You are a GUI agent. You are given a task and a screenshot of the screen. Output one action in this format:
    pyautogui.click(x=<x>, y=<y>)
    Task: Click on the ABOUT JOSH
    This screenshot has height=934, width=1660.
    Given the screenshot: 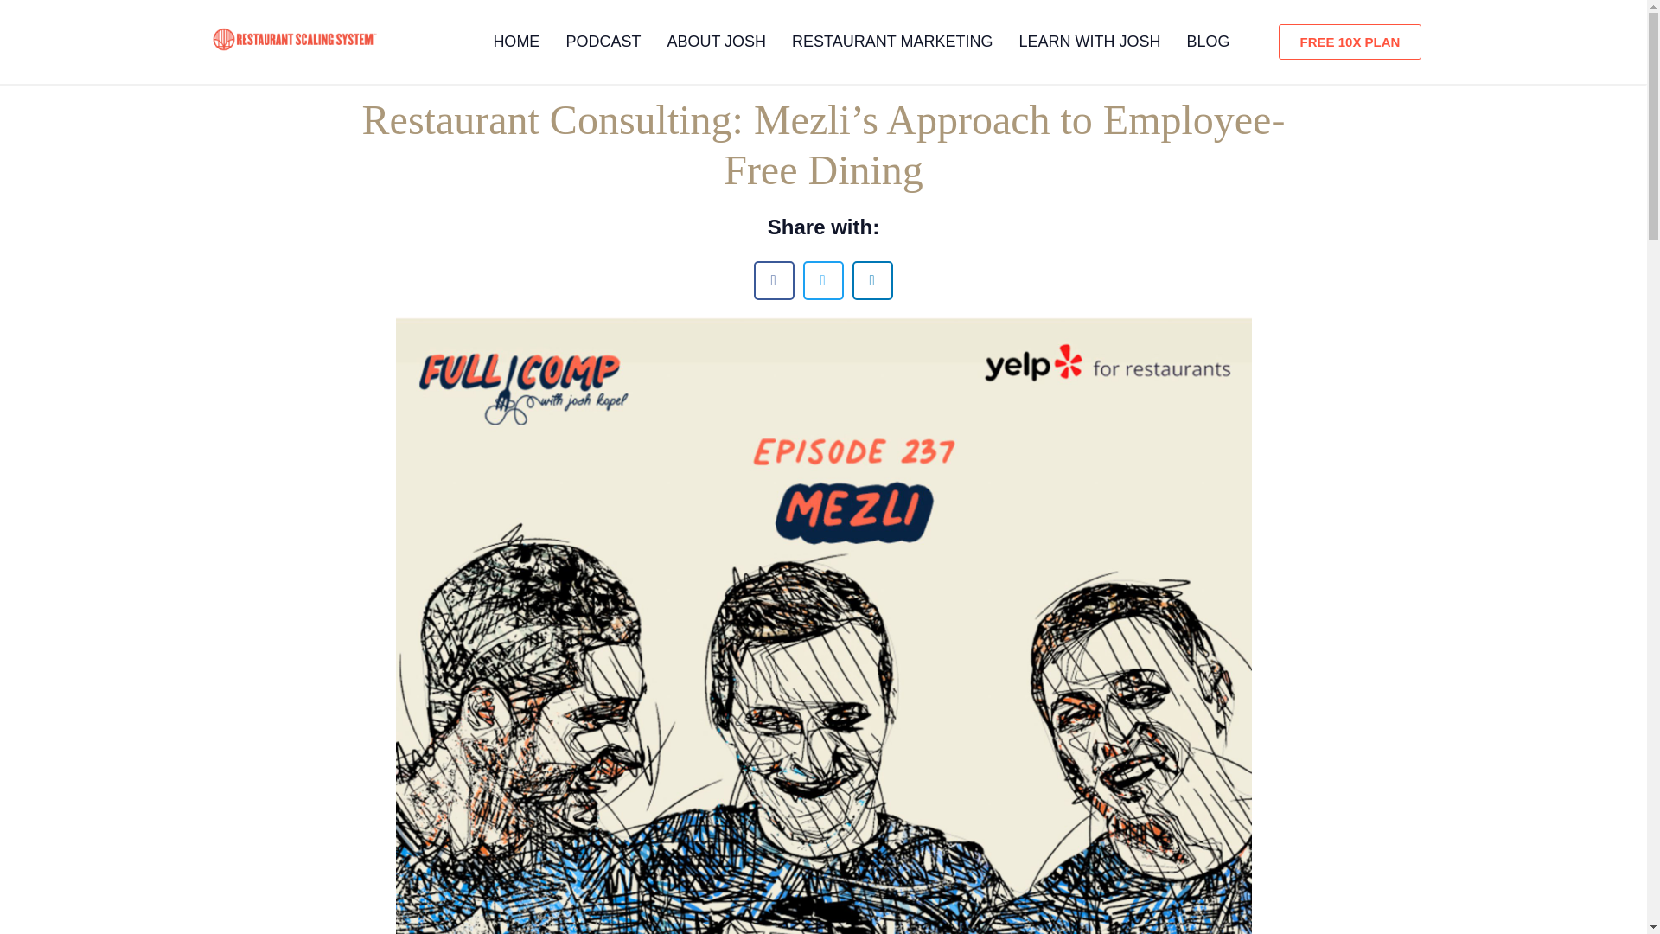 What is the action you would take?
    pyautogui.click(x=716, y=42)
    